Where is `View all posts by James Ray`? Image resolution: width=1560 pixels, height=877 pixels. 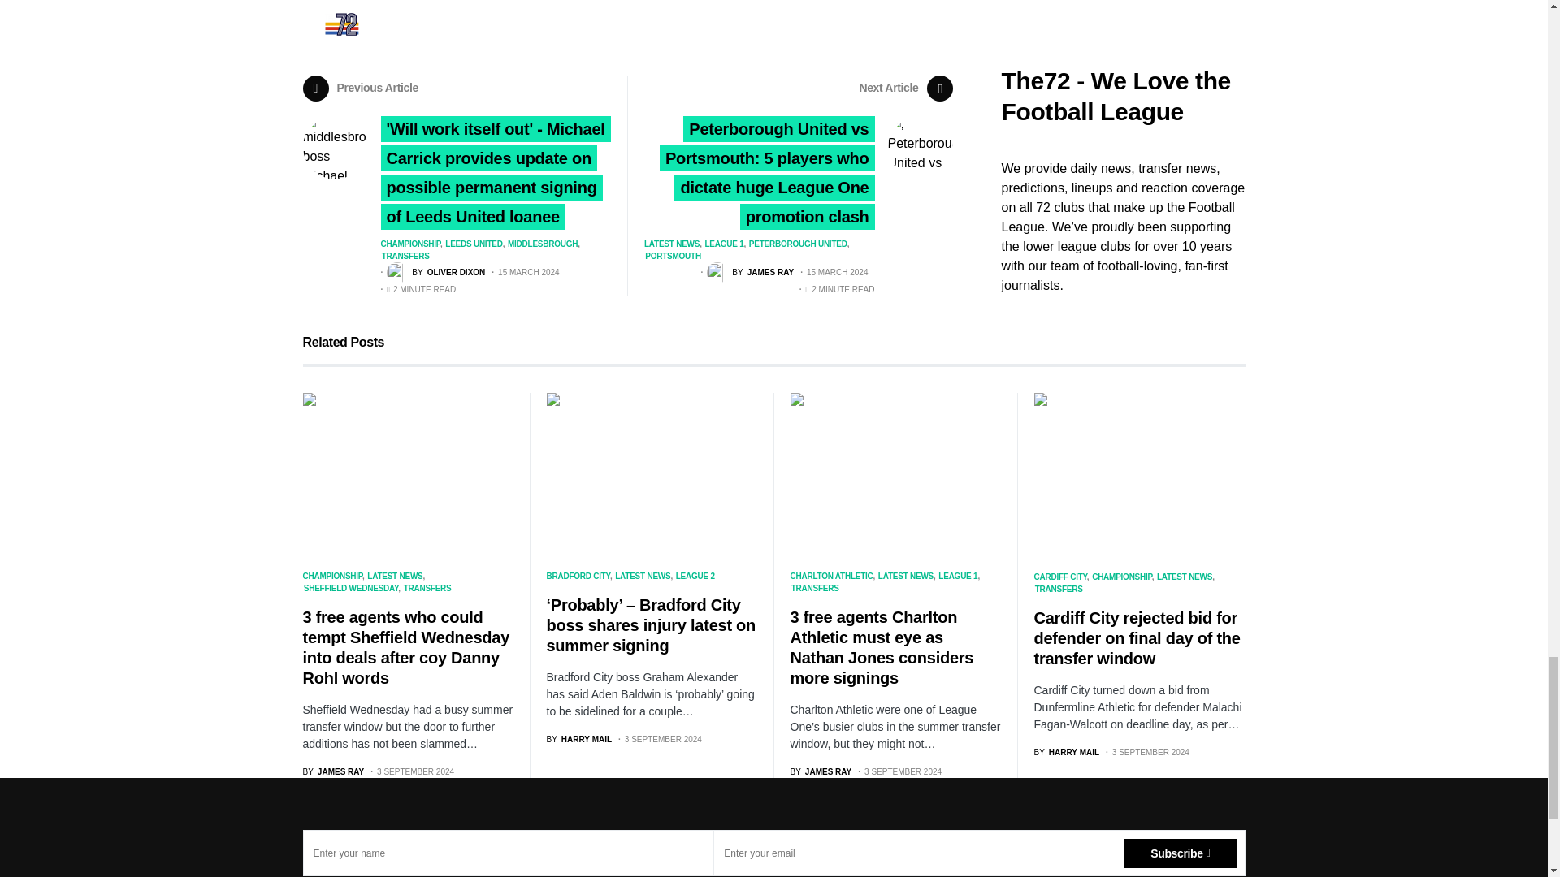
View all posts by James Ray is located at coordinates (333, 771).